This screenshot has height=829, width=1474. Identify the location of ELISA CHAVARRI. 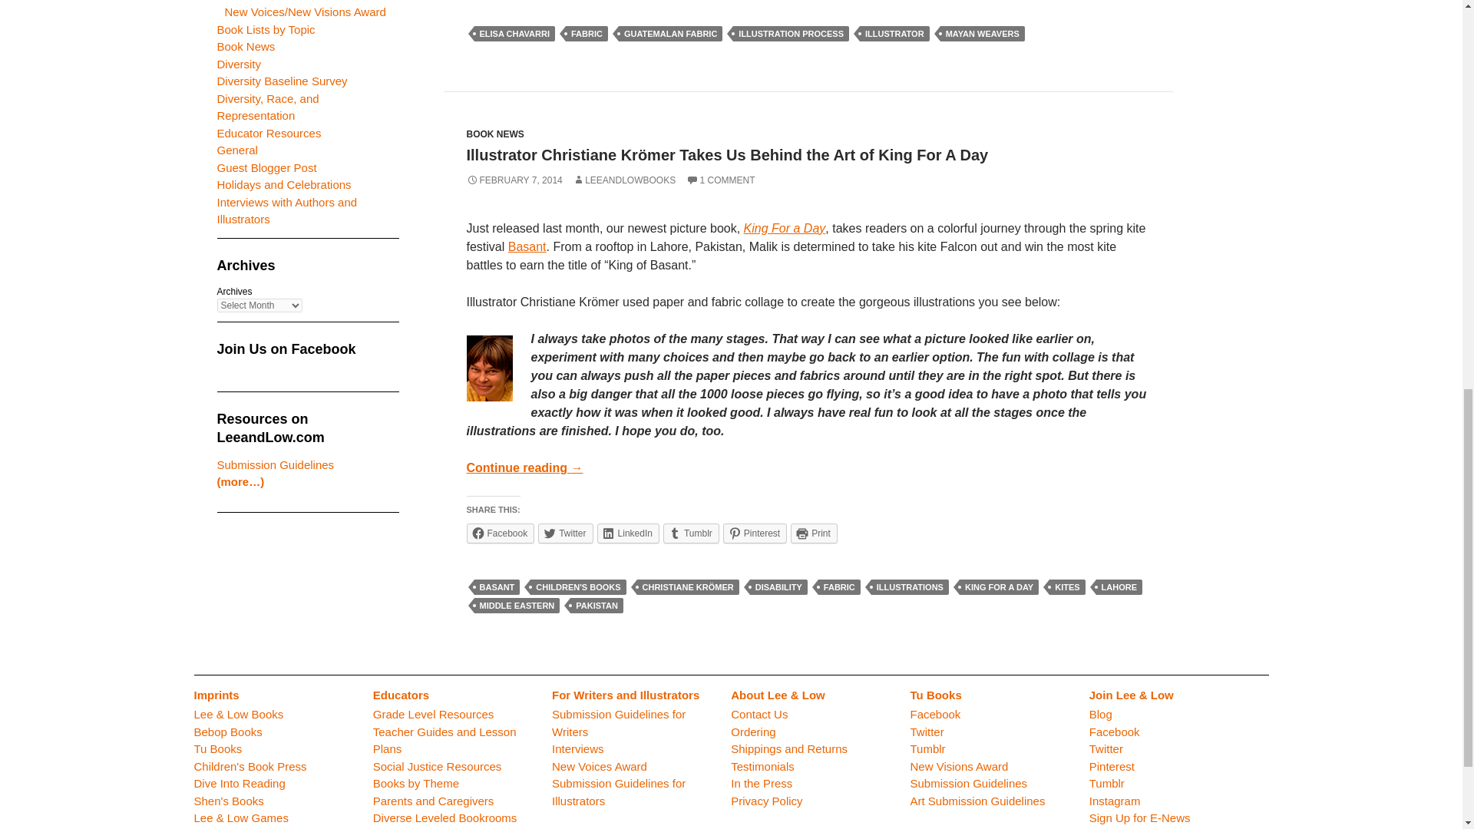
(514, 34).